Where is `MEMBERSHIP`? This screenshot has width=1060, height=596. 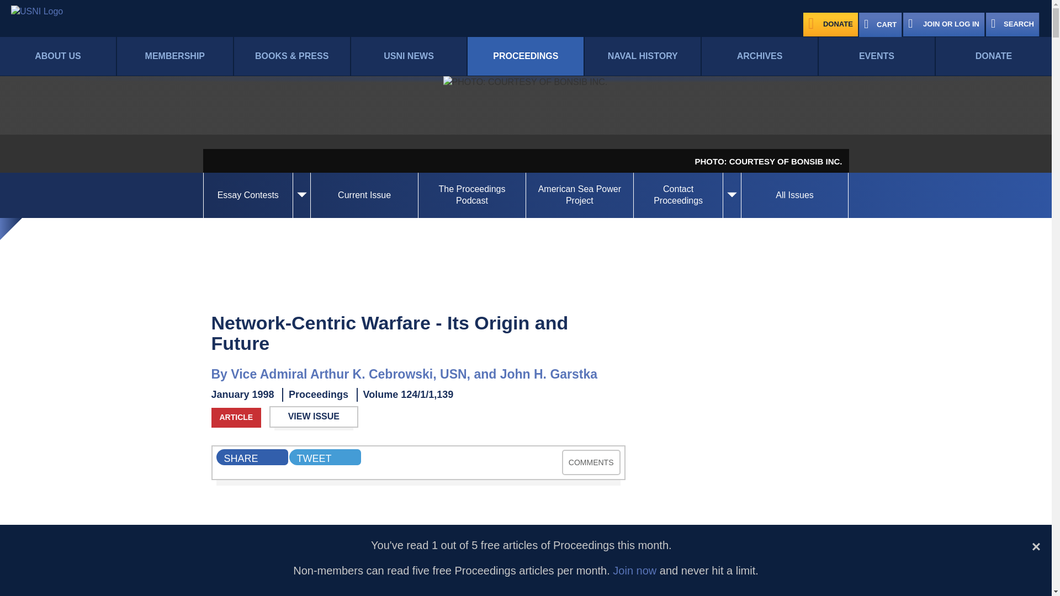 MEMBERSHIP is located at coordinates (174, 56).